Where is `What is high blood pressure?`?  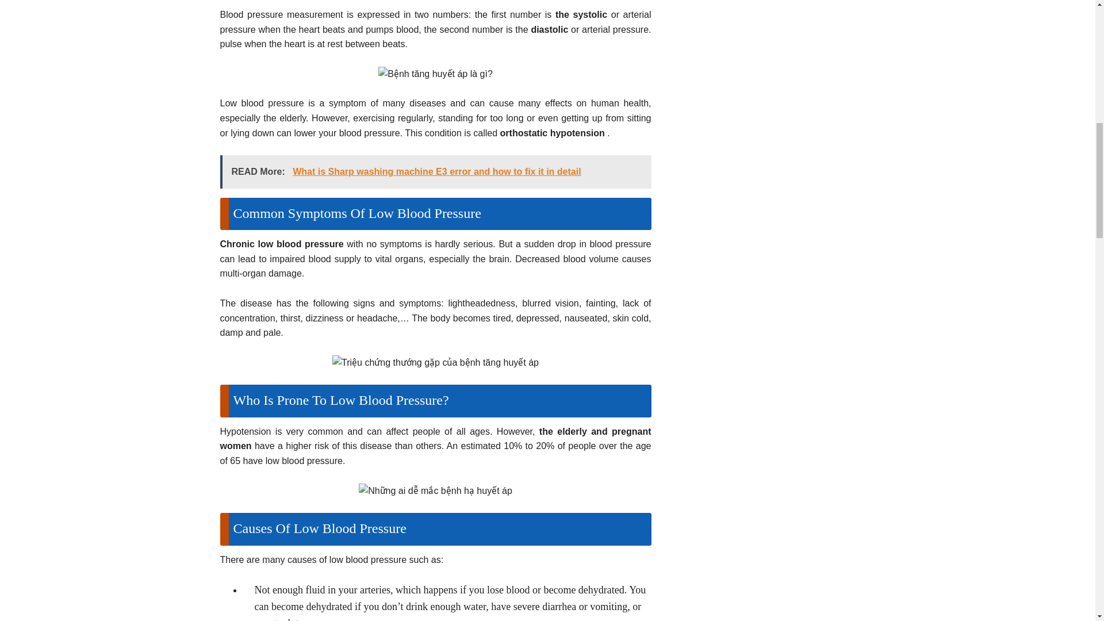 What is high blood pressure? is located at coordinates (435, 74).